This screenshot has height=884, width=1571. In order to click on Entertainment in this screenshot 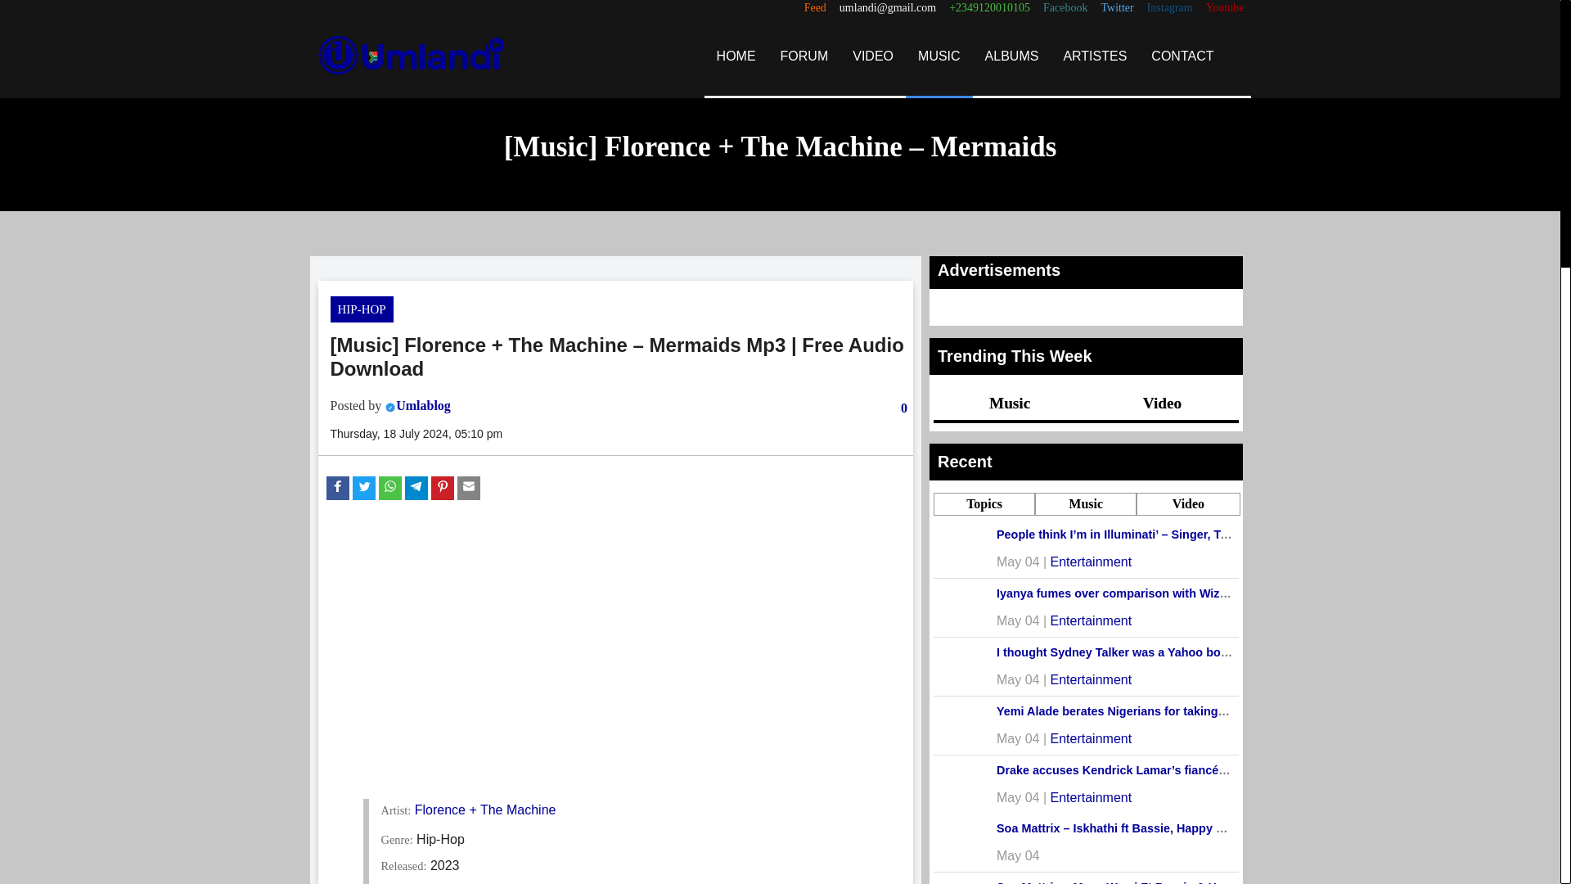, I will do `click(1092, 738)`.